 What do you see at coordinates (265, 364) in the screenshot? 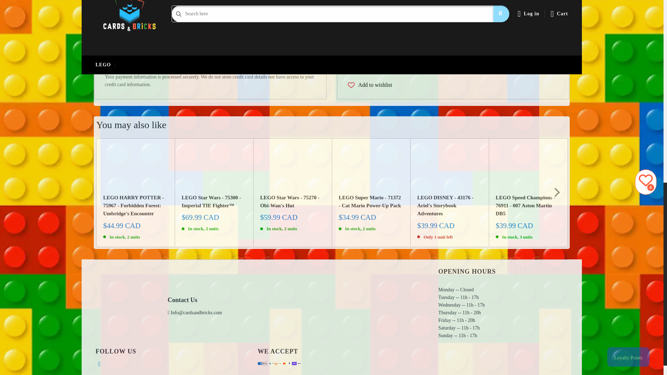
I see `Apple Pay` at bounding box center [265, 364].